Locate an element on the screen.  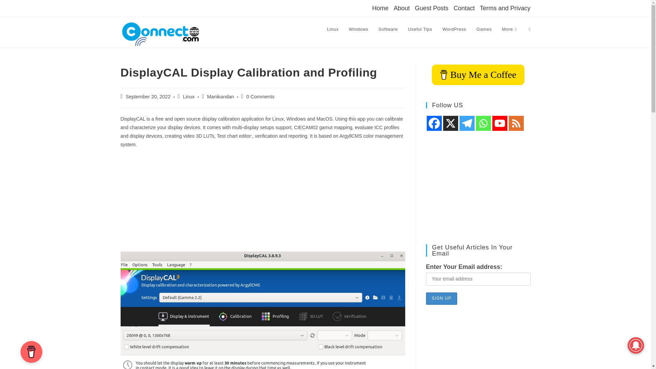
Youtube Channel is located at coordinates (500, 123).